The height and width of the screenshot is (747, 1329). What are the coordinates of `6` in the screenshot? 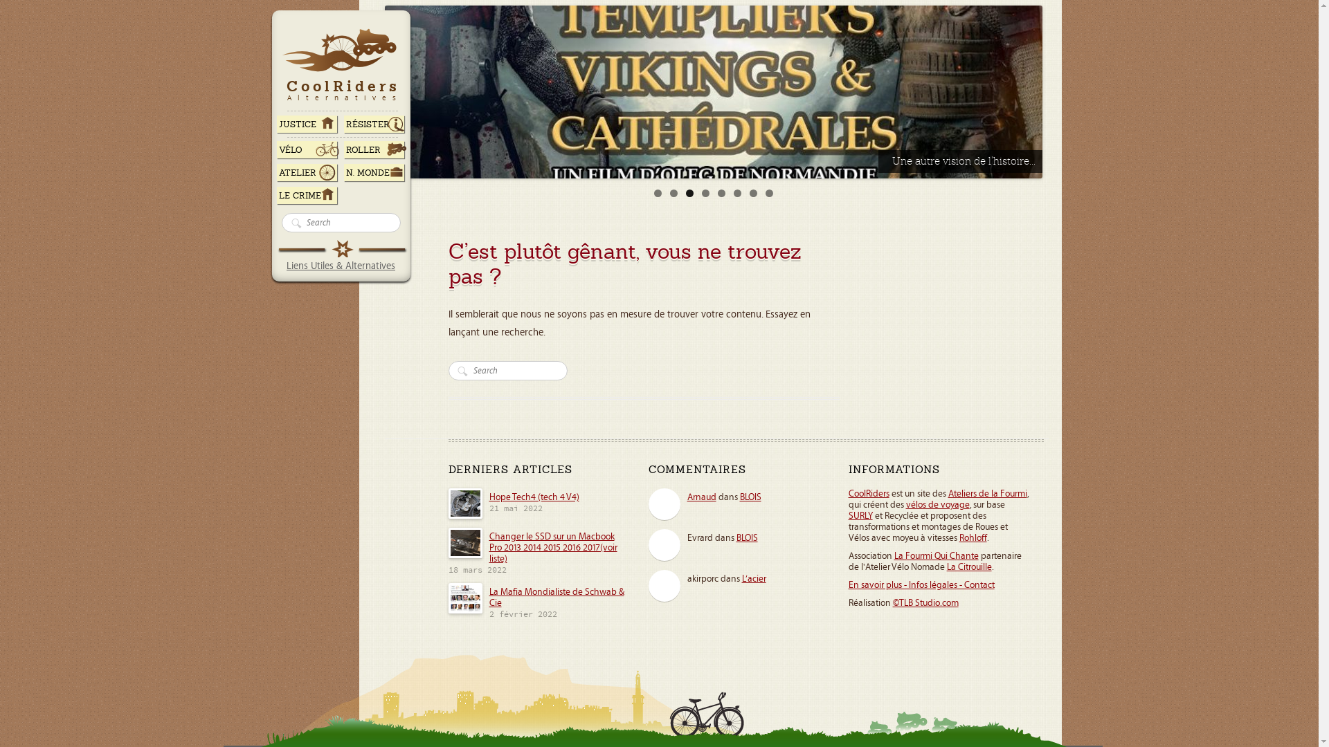 It's located at (738, 194).